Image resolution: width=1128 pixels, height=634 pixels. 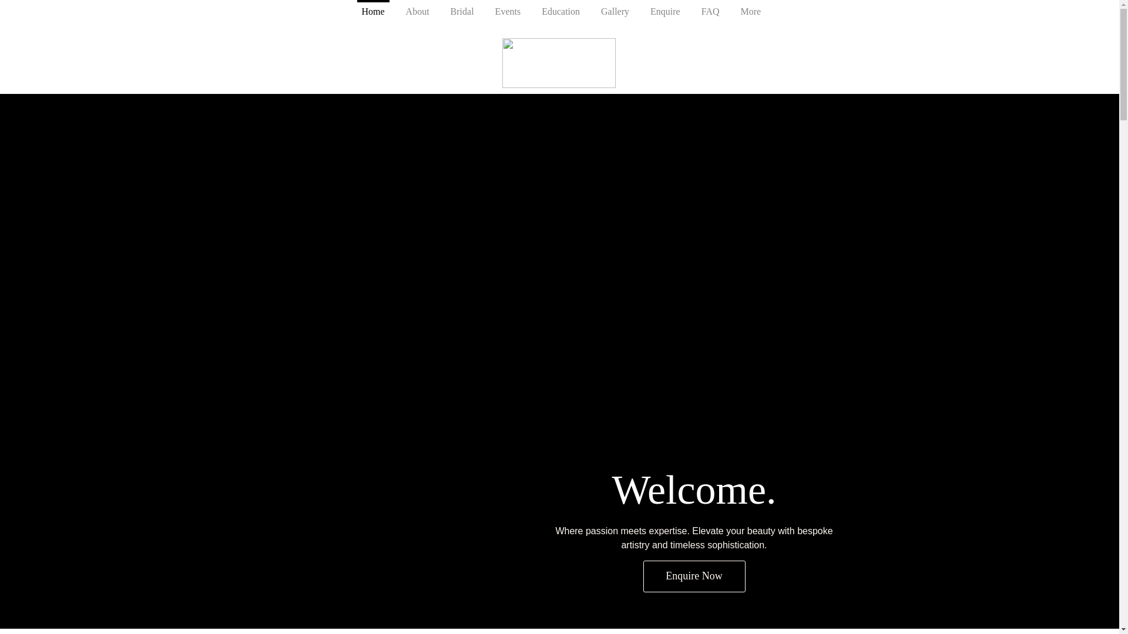 I want to click on Gallery, so click(x=615, y=14).